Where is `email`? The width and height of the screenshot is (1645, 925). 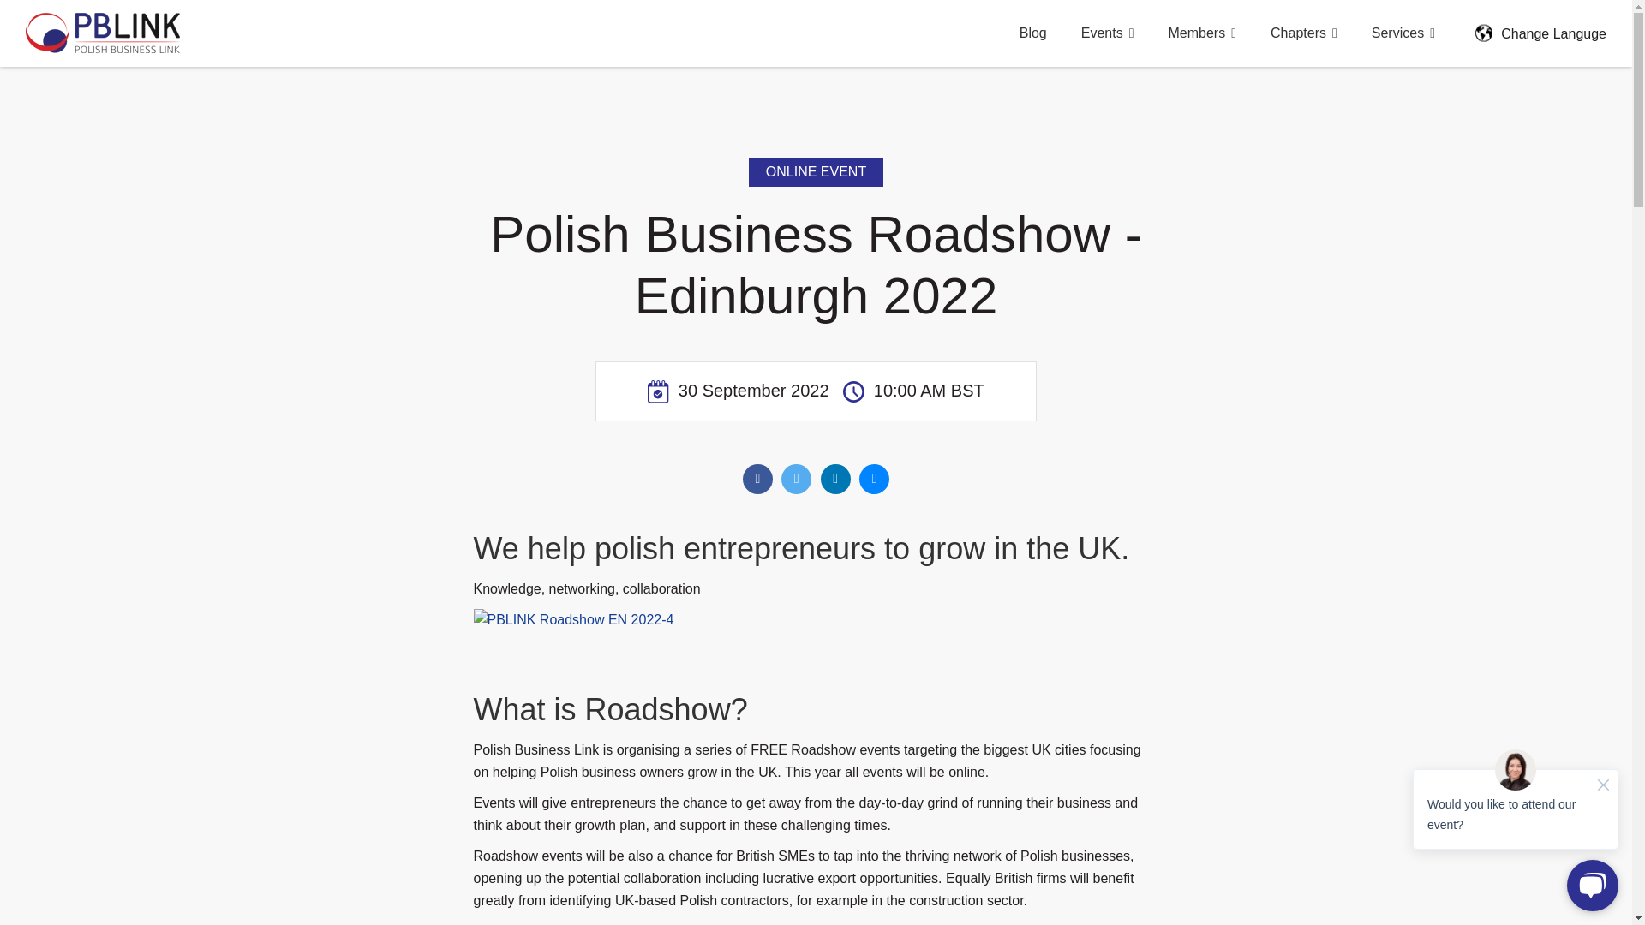
email is located at coordinates (874, 479).